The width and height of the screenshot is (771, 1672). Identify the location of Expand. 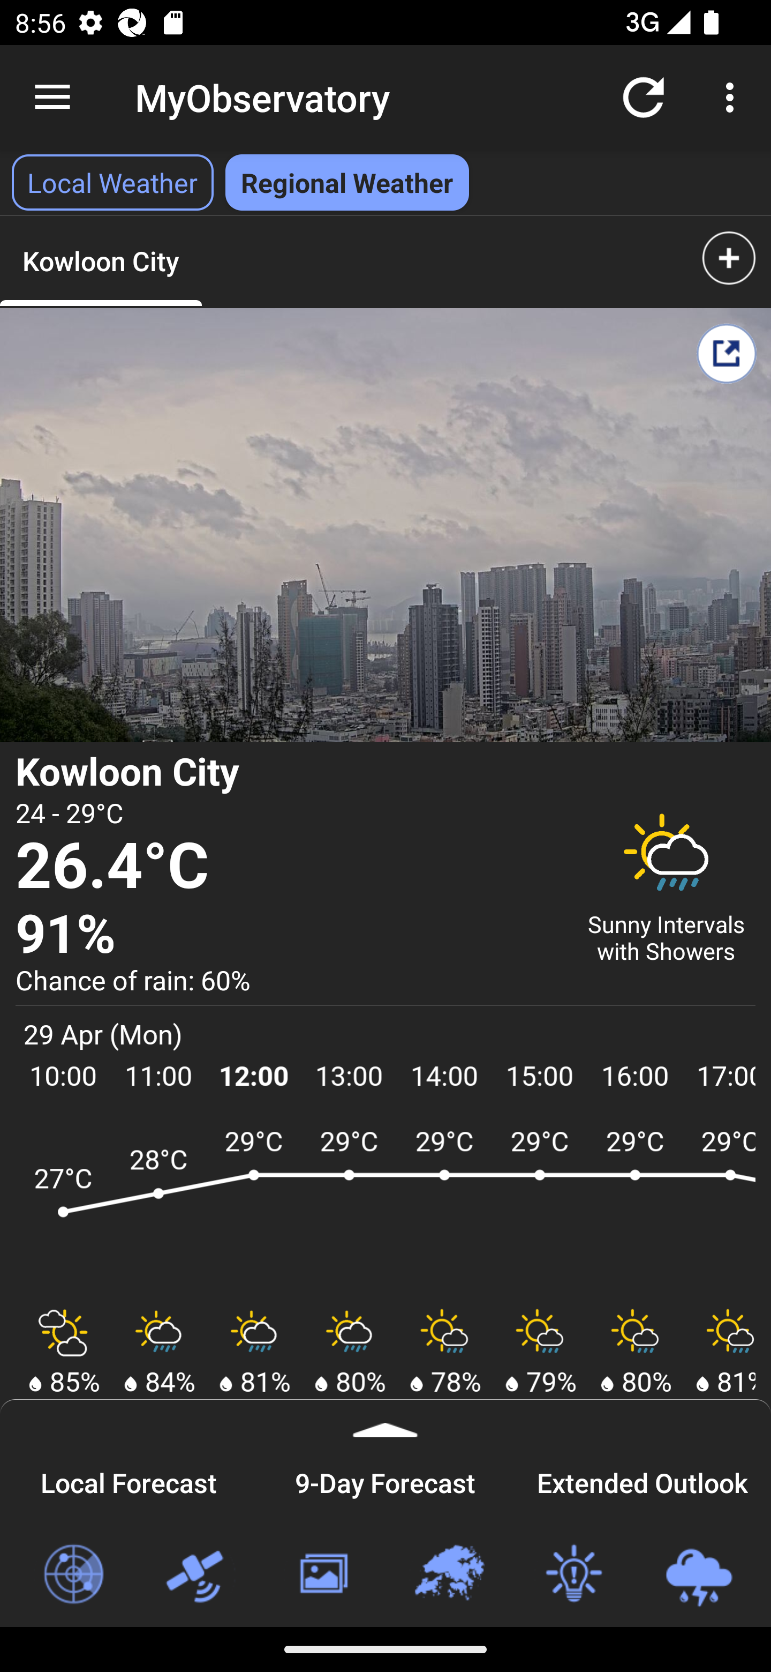
(385, 1419).